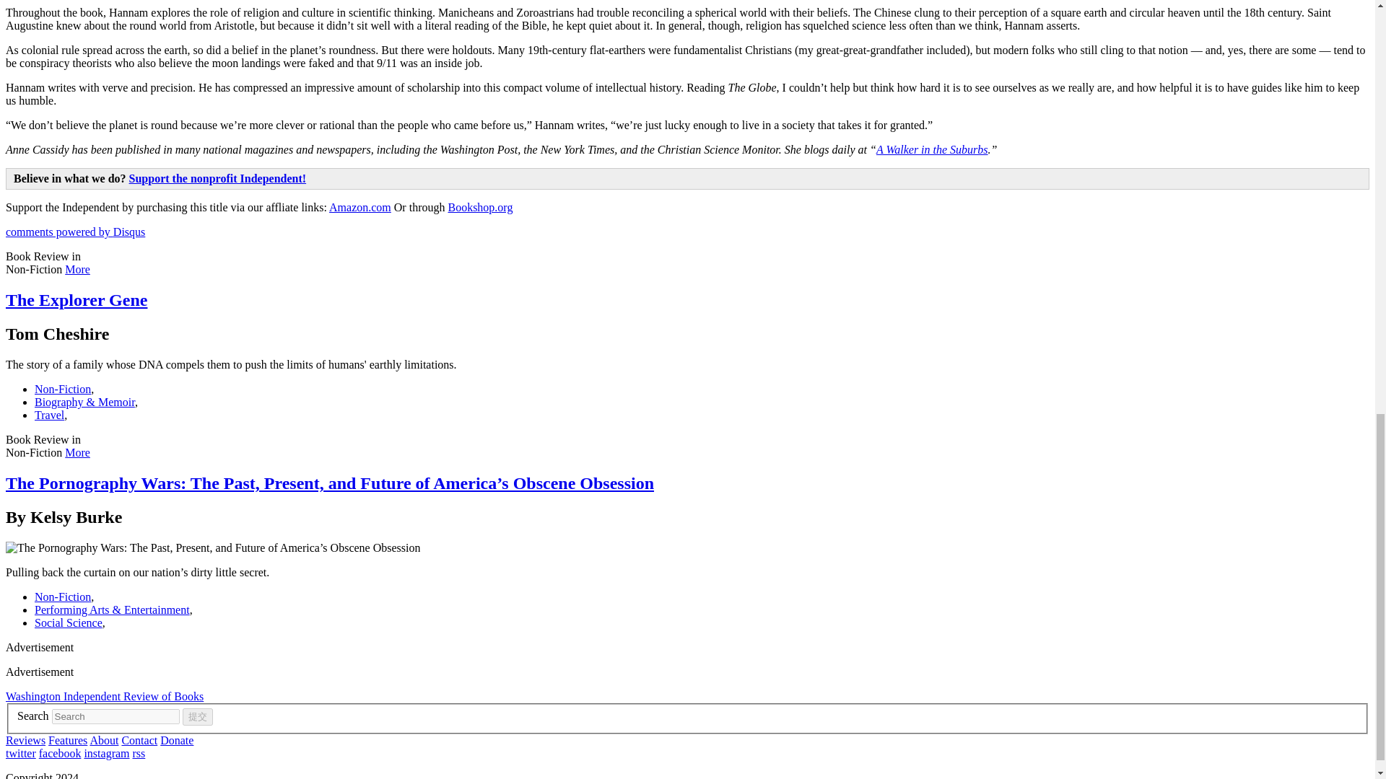 Image resolution: width=1386 pixels, height=779 pixels. Describe the element at coordinates (63, 596) in the screenshot. I see `Non-Fiction` at that location.